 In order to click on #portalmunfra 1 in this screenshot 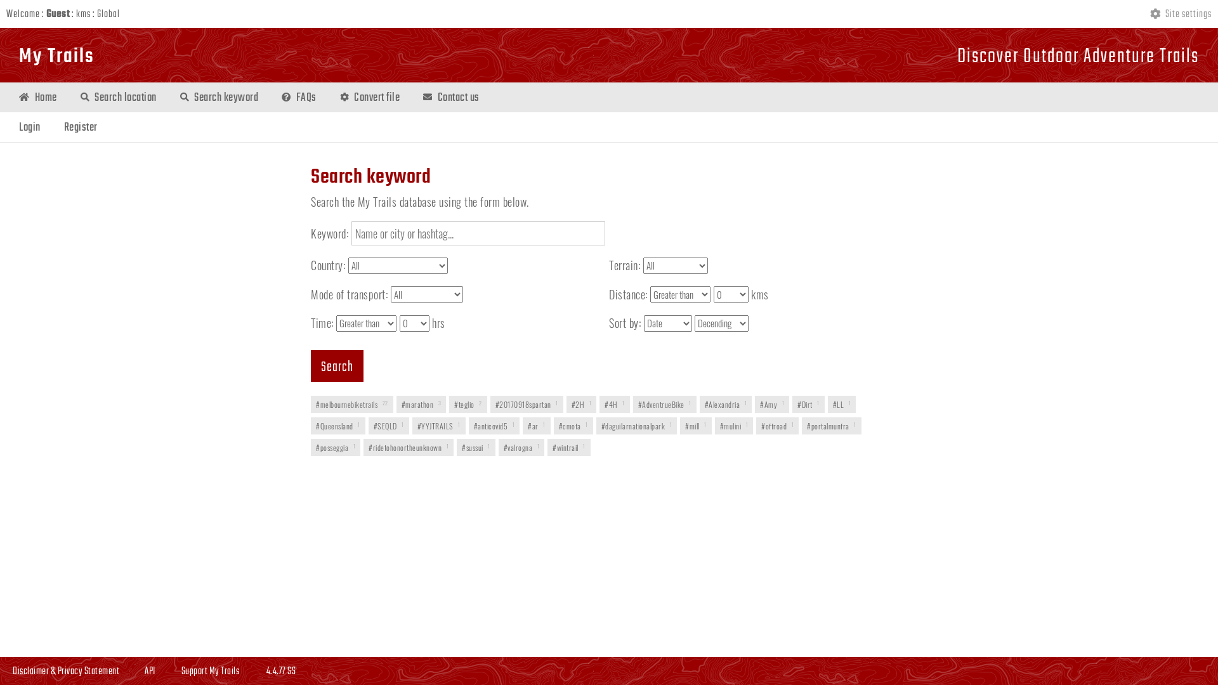, I will do `click(832, 426)`.